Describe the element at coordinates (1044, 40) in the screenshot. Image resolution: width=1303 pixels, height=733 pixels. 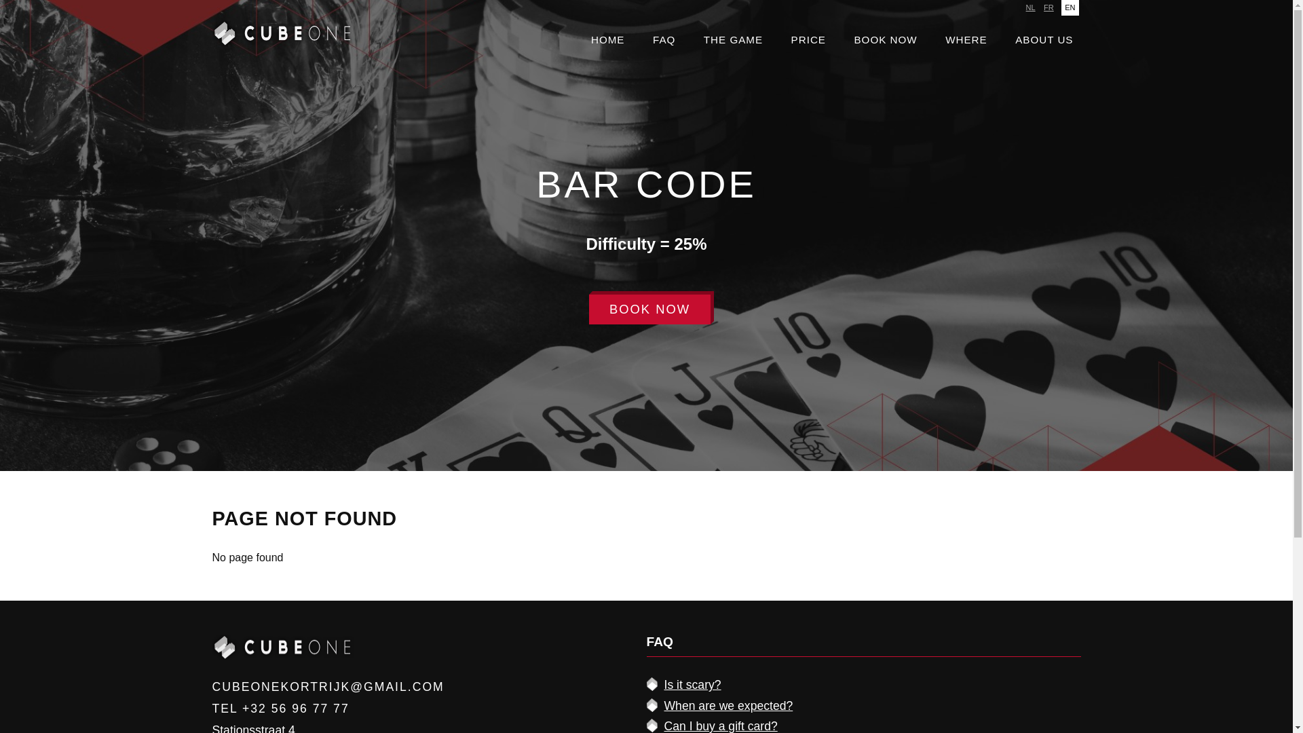
I see `ABOUT US` at that location.